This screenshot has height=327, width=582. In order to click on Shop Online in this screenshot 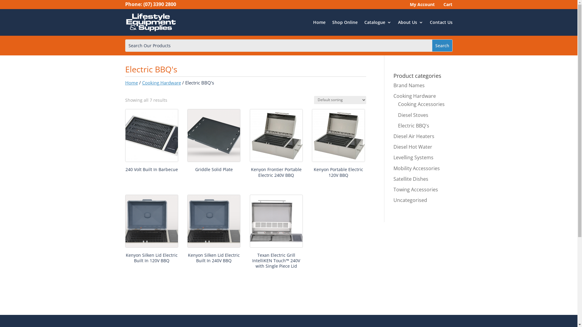, I will do `click(345, 22)`.